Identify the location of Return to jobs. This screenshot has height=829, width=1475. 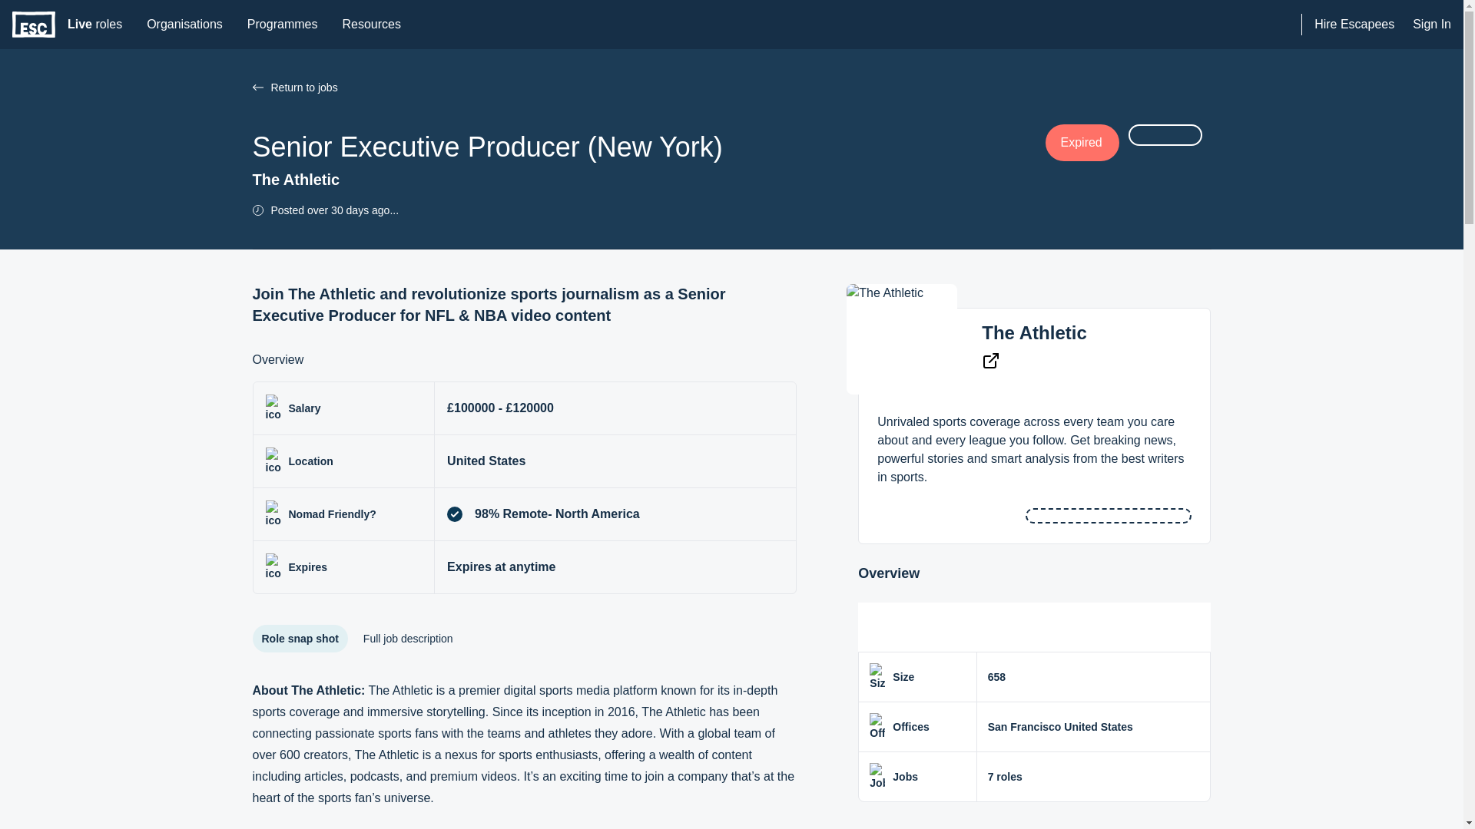
(1034, 333).